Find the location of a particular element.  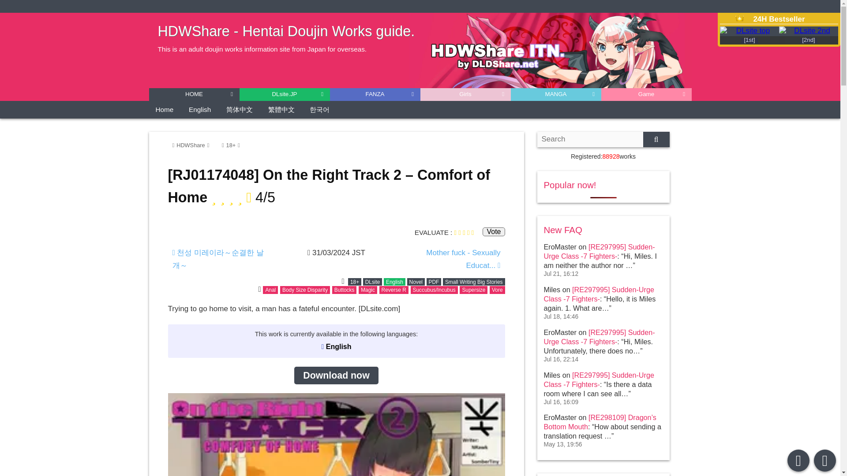

MANGA is located at coordinates (556, 94).